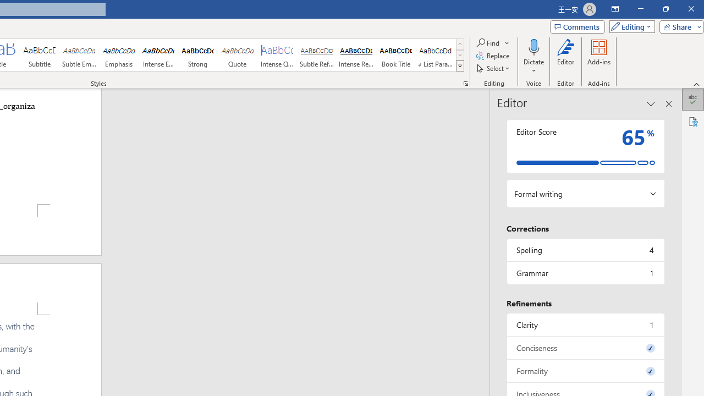  I want to click on Grammar, 1 issue. Press space or enter to review items., so click(585, 273).